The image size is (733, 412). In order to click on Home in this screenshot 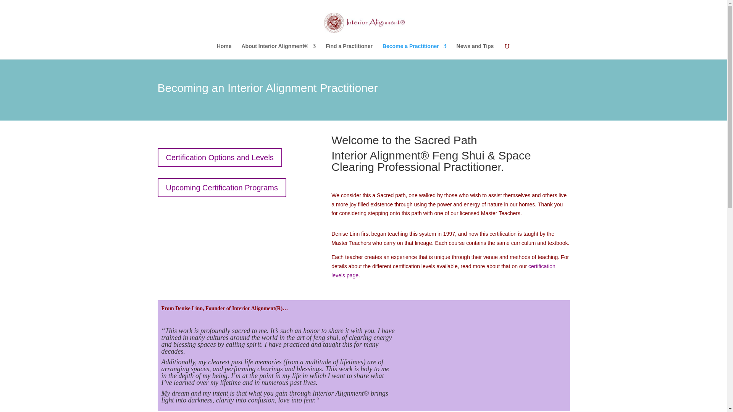, I will do `click(224, 51)`.